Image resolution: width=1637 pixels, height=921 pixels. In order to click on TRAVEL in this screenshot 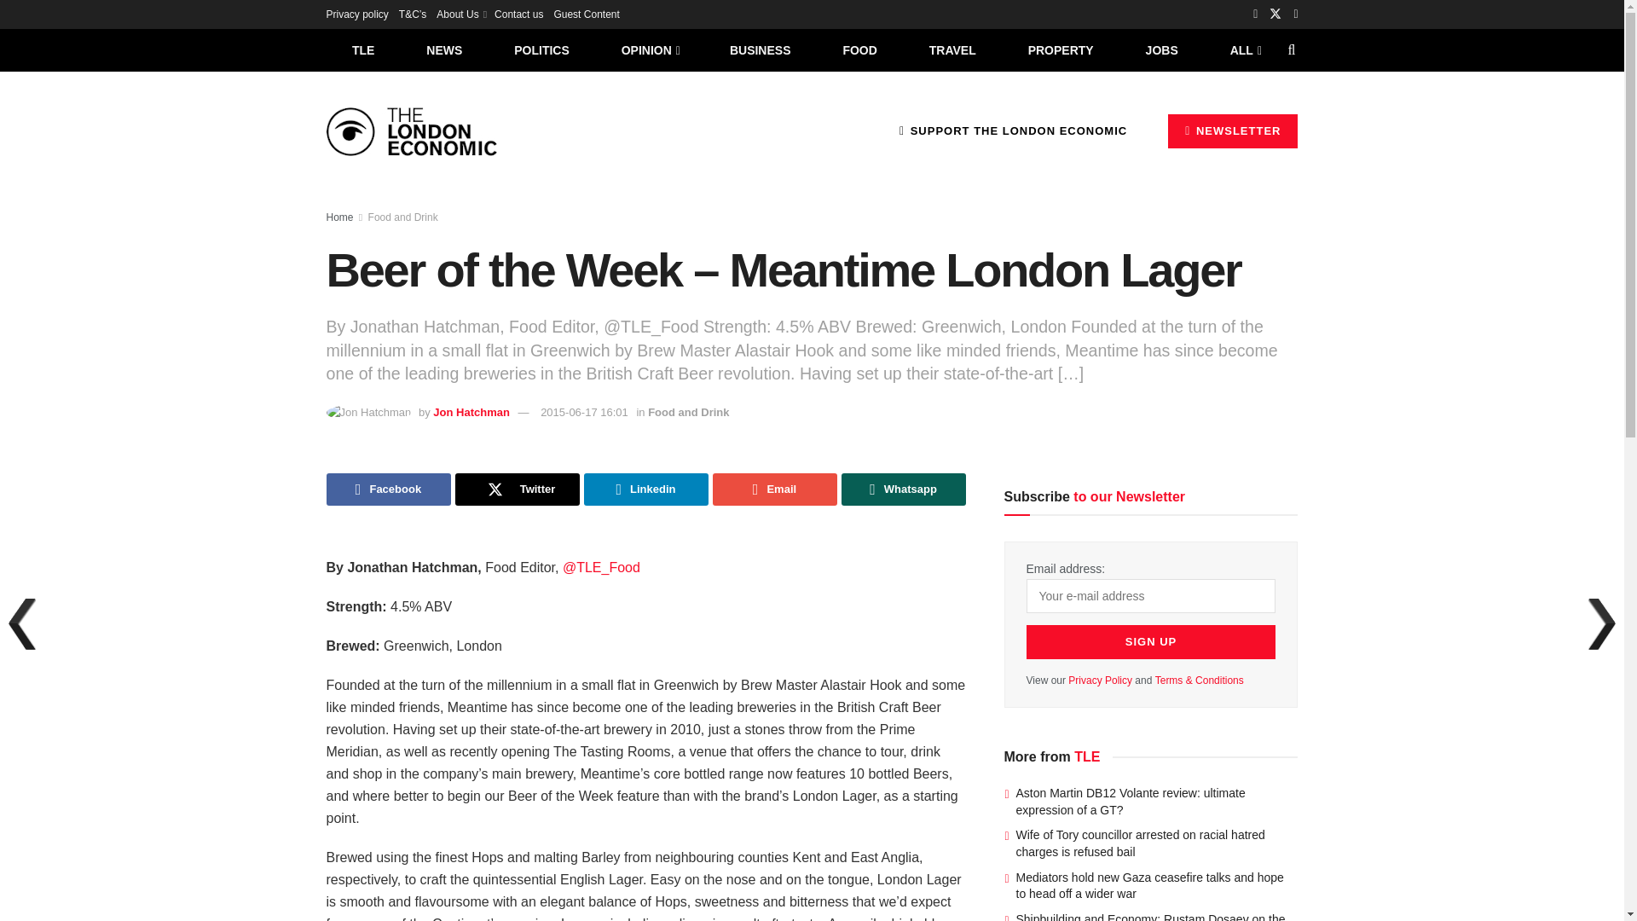, I will do `click(952, 49)`.